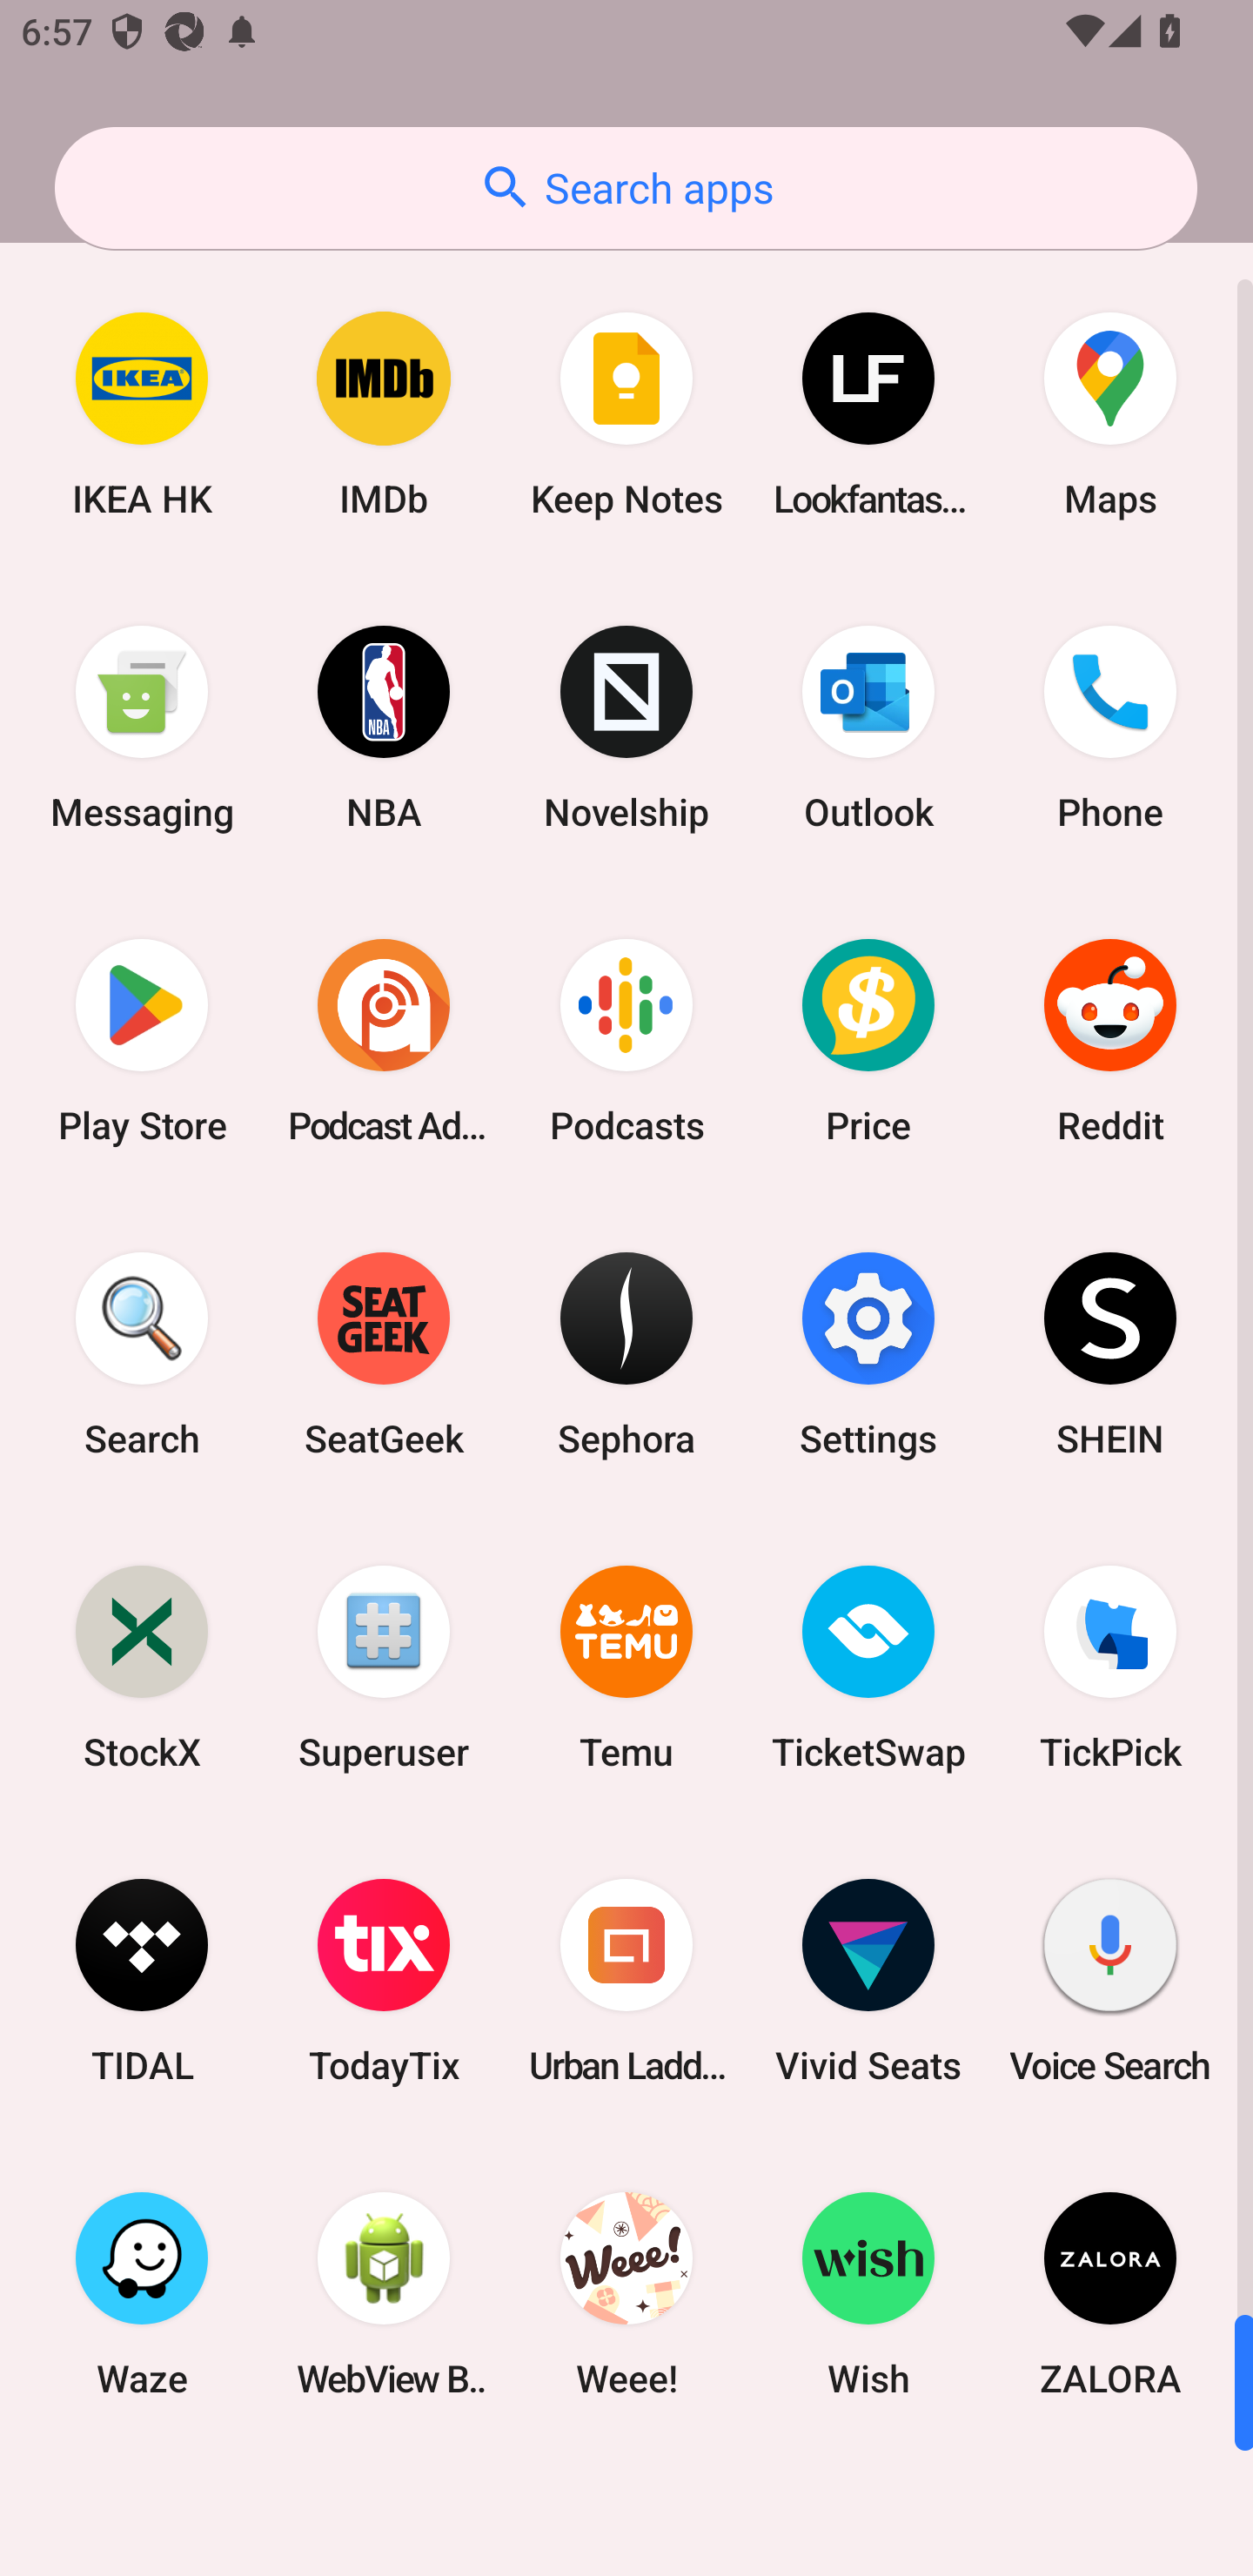  What do you see at coordinates (384, 728) in the screenshot?
I see `NBA` at bounding box center [384, 728].